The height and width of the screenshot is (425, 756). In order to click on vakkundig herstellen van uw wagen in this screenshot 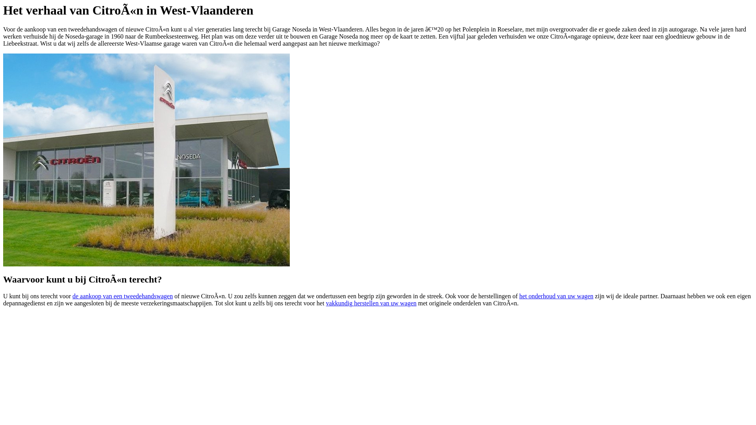, I will do `click(371, 303)`.